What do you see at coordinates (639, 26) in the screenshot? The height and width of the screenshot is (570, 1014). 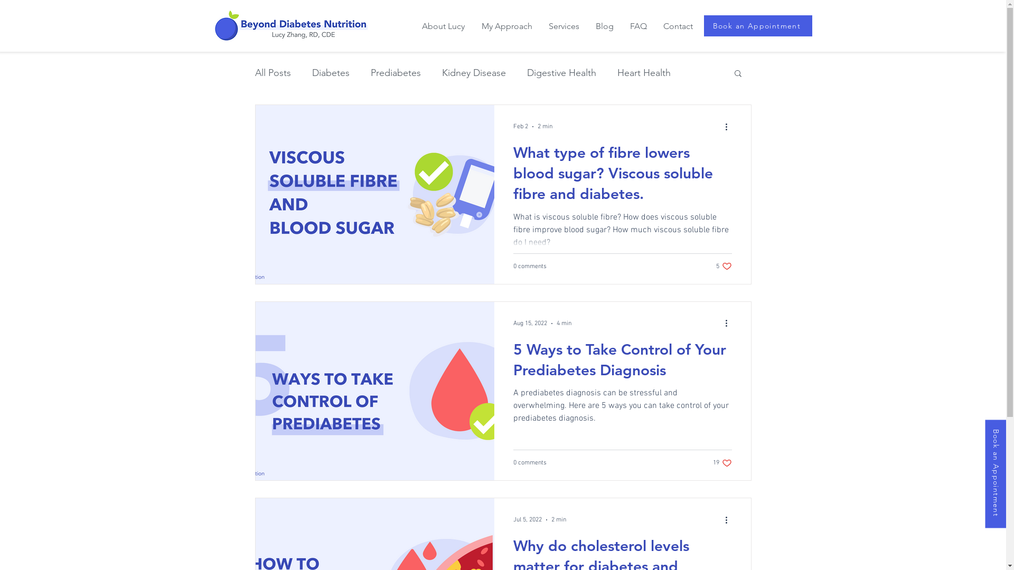 I see `FAQ` at bounding box center [639, 26].